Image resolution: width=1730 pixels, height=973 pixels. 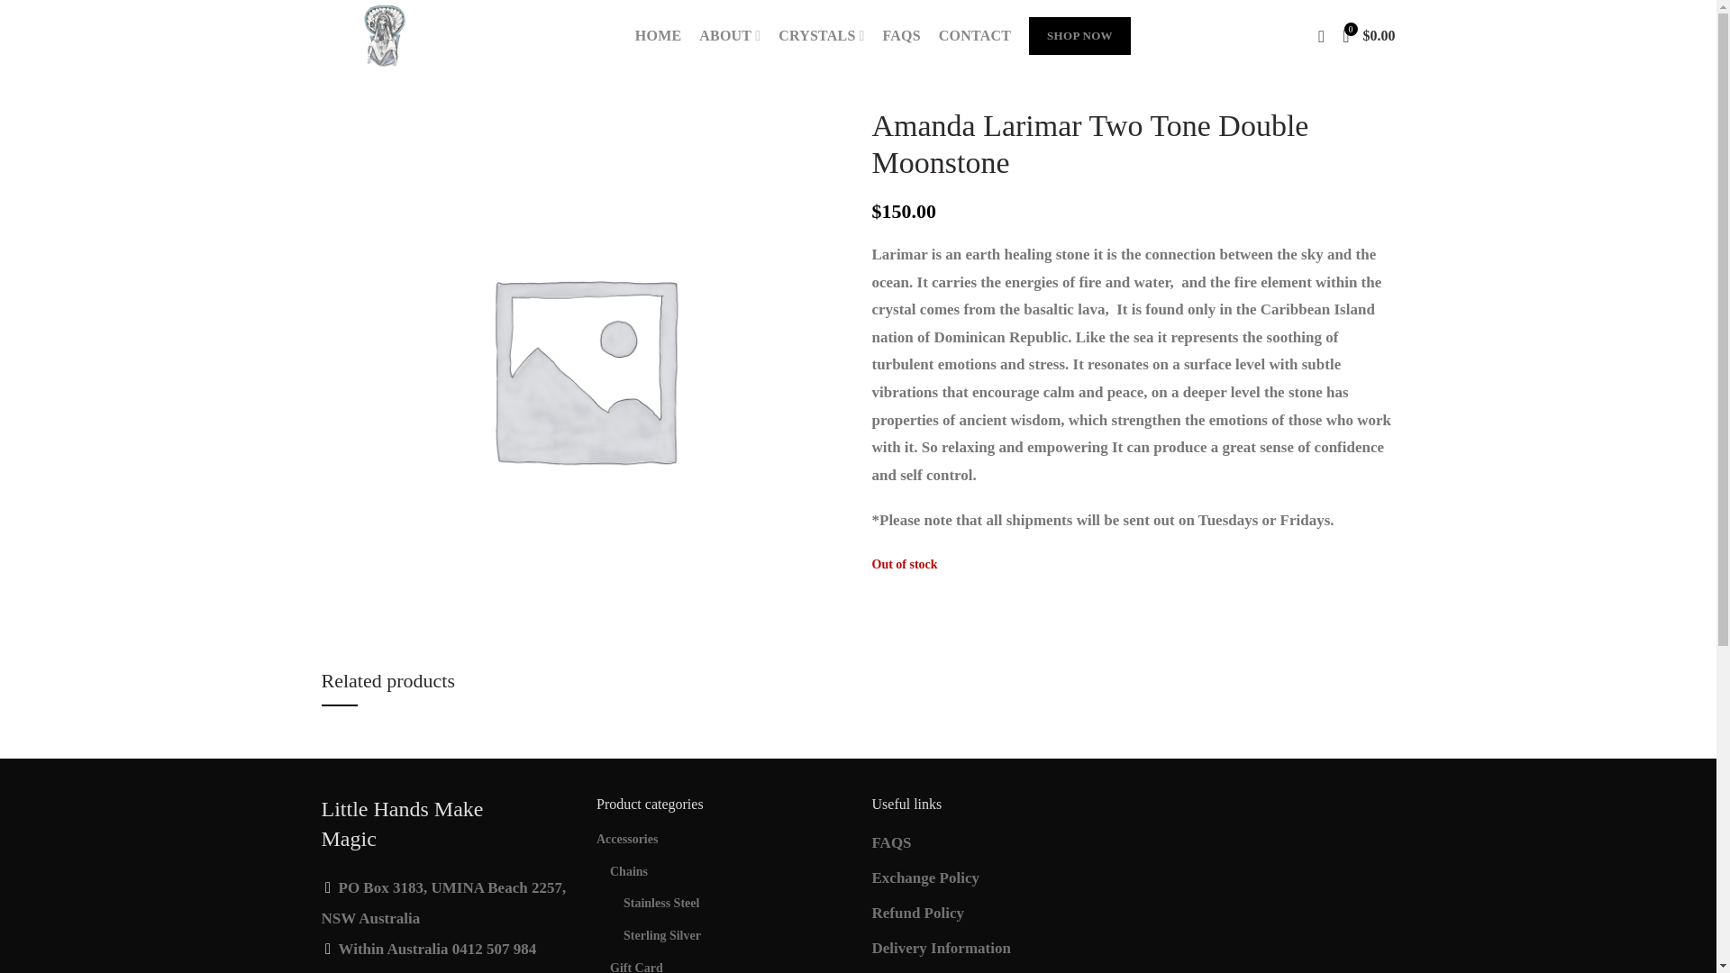 I want to click on FAQS, so click(x=901, y=36).